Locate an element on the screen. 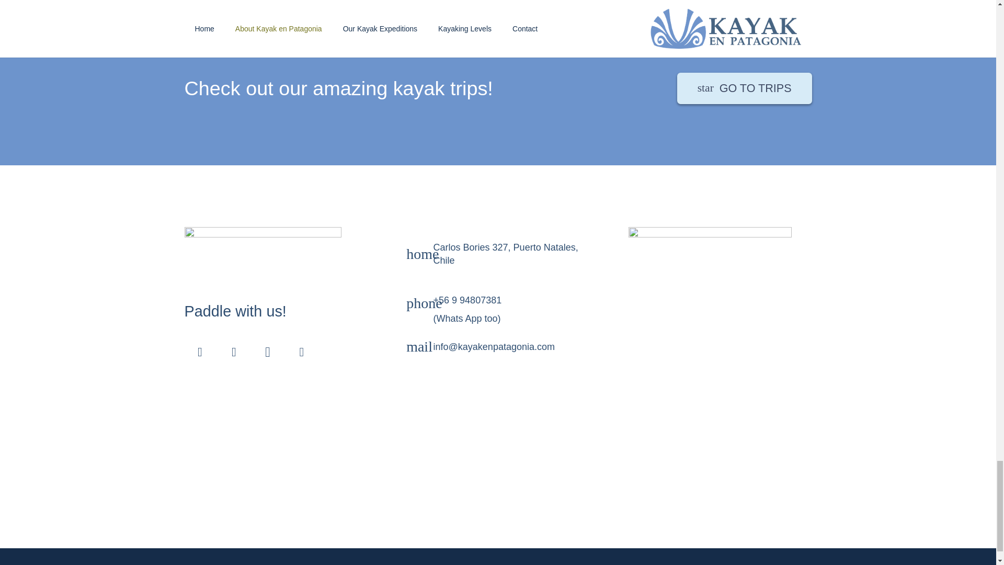  starGO TO TRIPS is located at coordinates (745, 88).